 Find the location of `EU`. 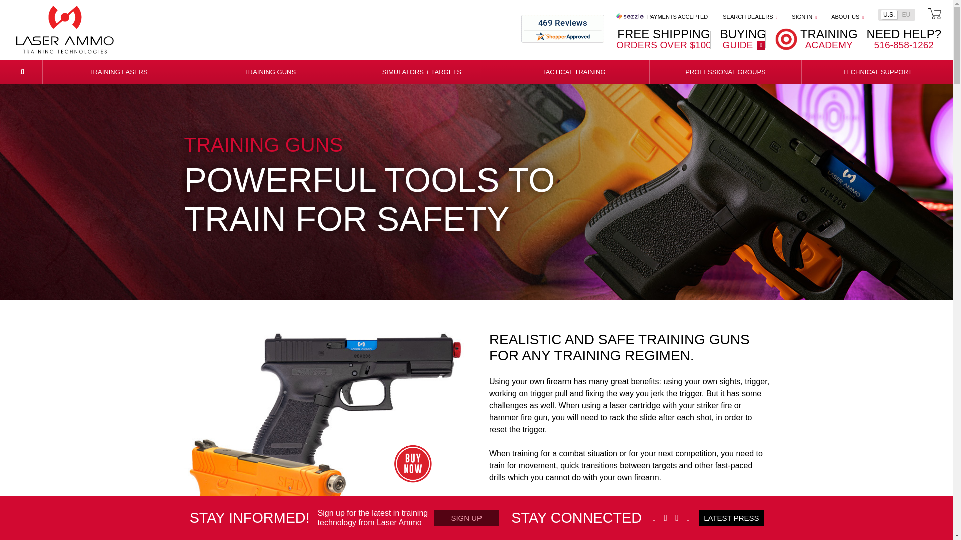

EU is located at coordinates (269, 72).